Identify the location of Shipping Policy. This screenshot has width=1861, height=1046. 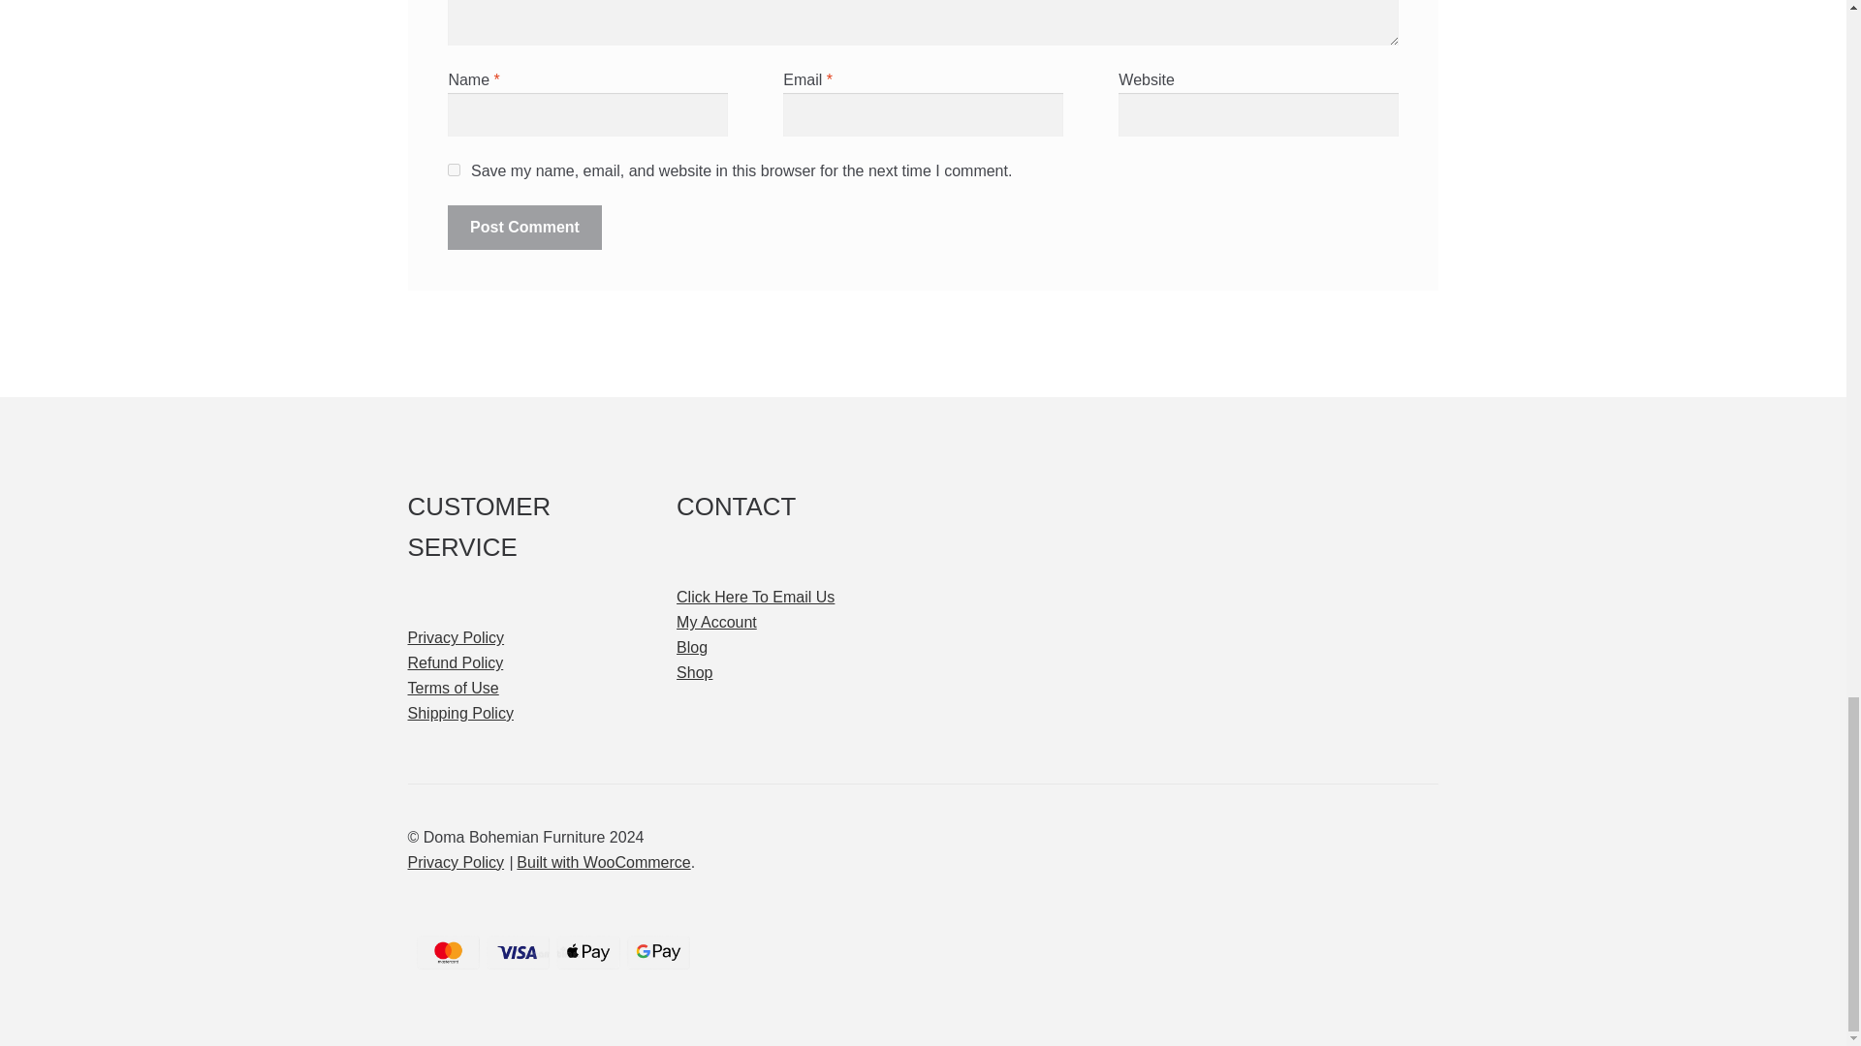
(459, 713).